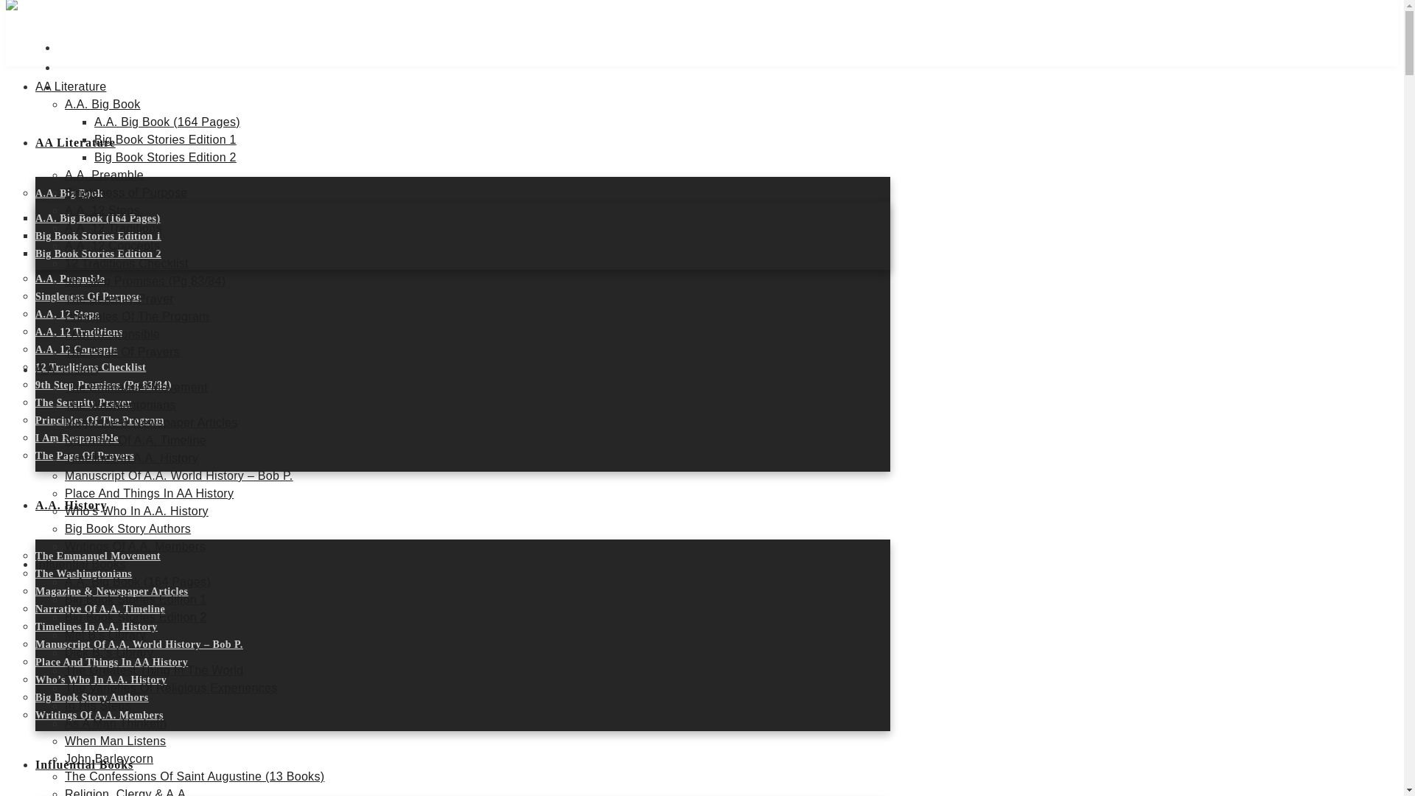  What do you see at coordinates (75, 142) in the screenshot?
I see `AA Literature` at bounding box center [75, 142].